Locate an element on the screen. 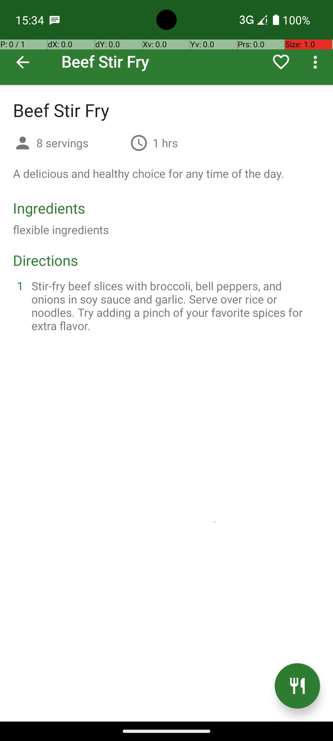 The width and height of the screenshot is (333, 741). Stir-fry beef slices with broccoli, bell peppers, and onions in soy sauce and garlic. Serve over rice or noodles. Try adding a pinch of your favorite spices for extra flavor. is located at coordinates (174, 306).